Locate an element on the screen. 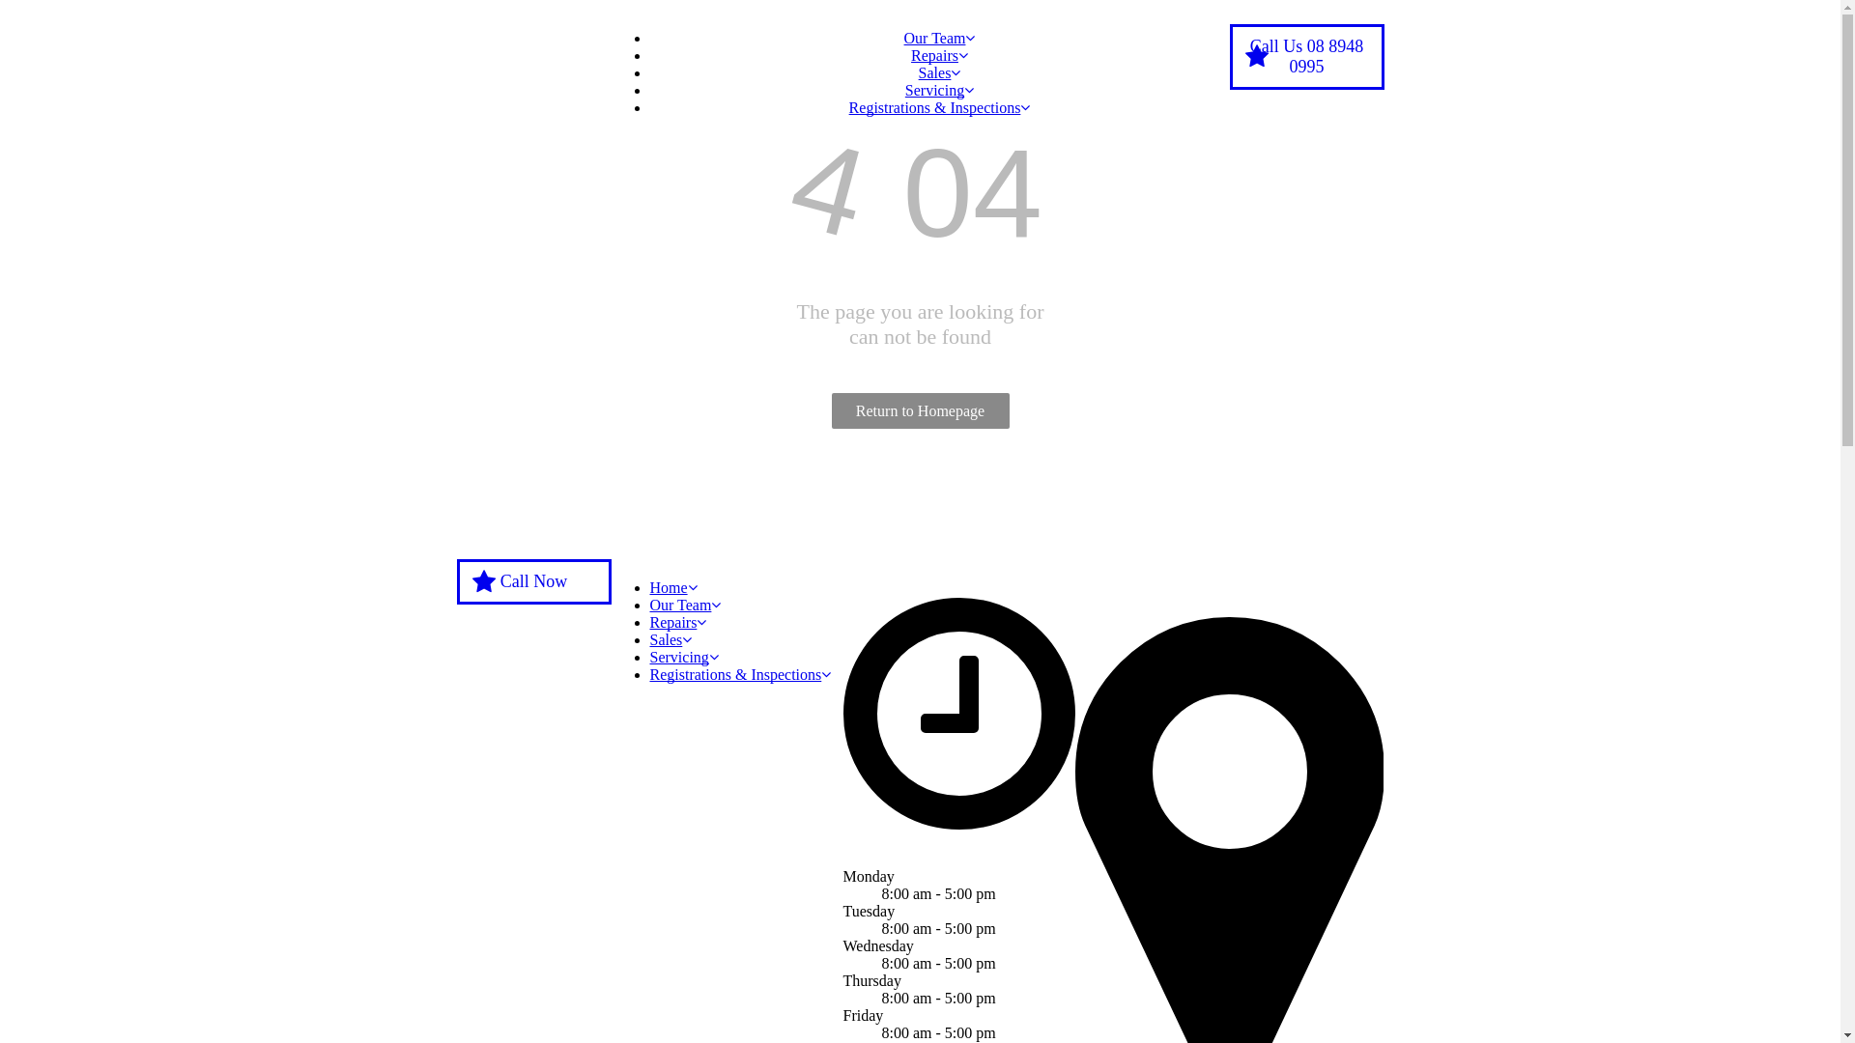 The height and width of the screenshot is (1043, 1855). Call Us 08 8948 0995 is located at coordinates (1306, 57).